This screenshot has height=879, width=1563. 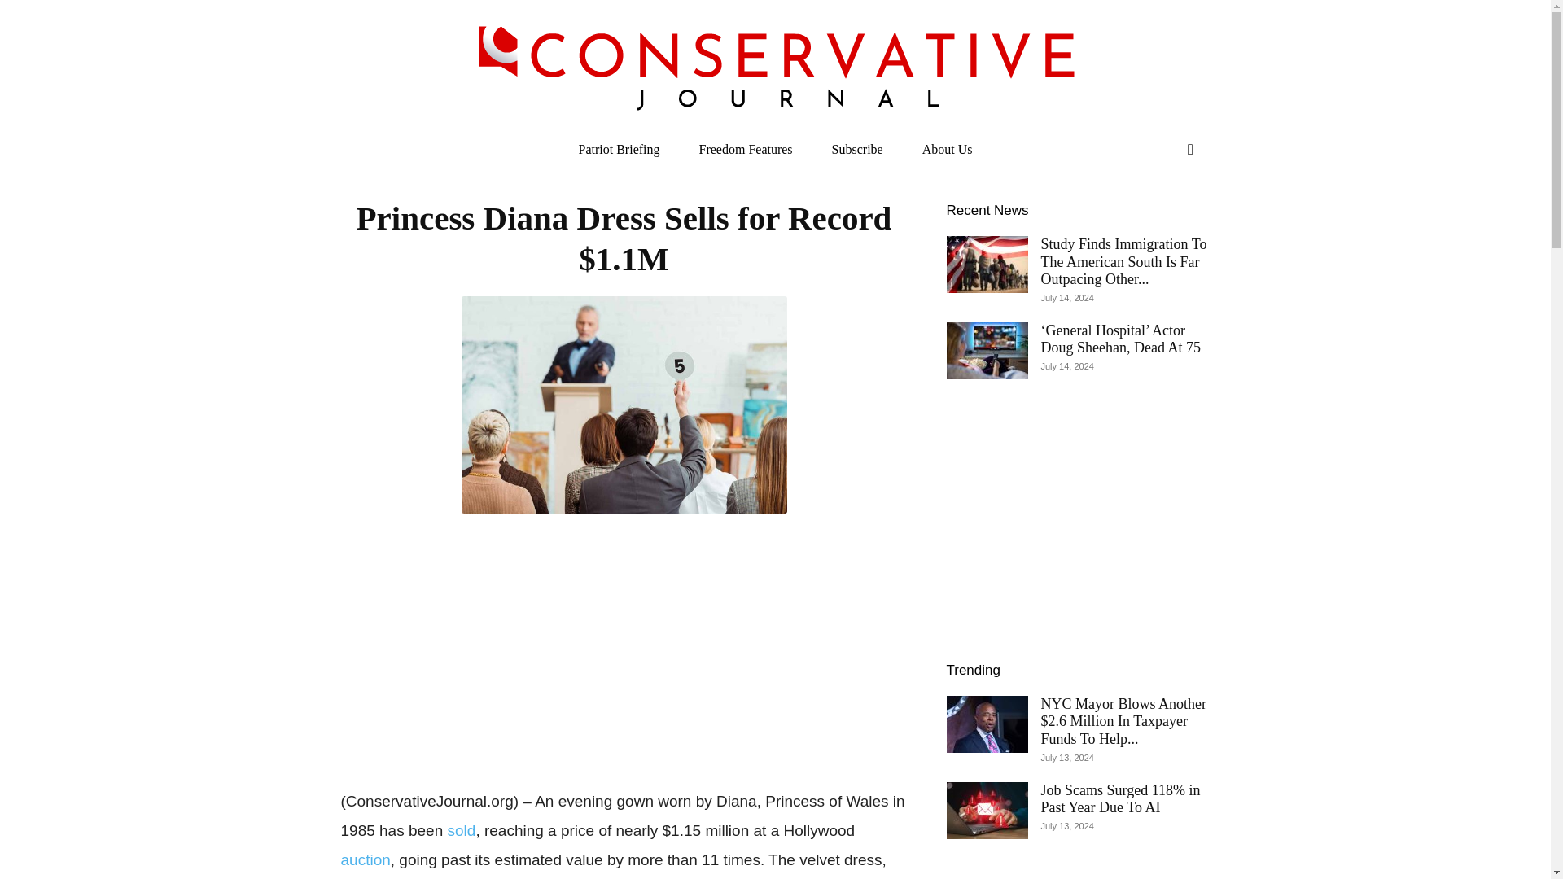 What do you see at coordinates (744, 150) in the screenshot?
I see `Freedom Features` at bounding box center [744, 150].